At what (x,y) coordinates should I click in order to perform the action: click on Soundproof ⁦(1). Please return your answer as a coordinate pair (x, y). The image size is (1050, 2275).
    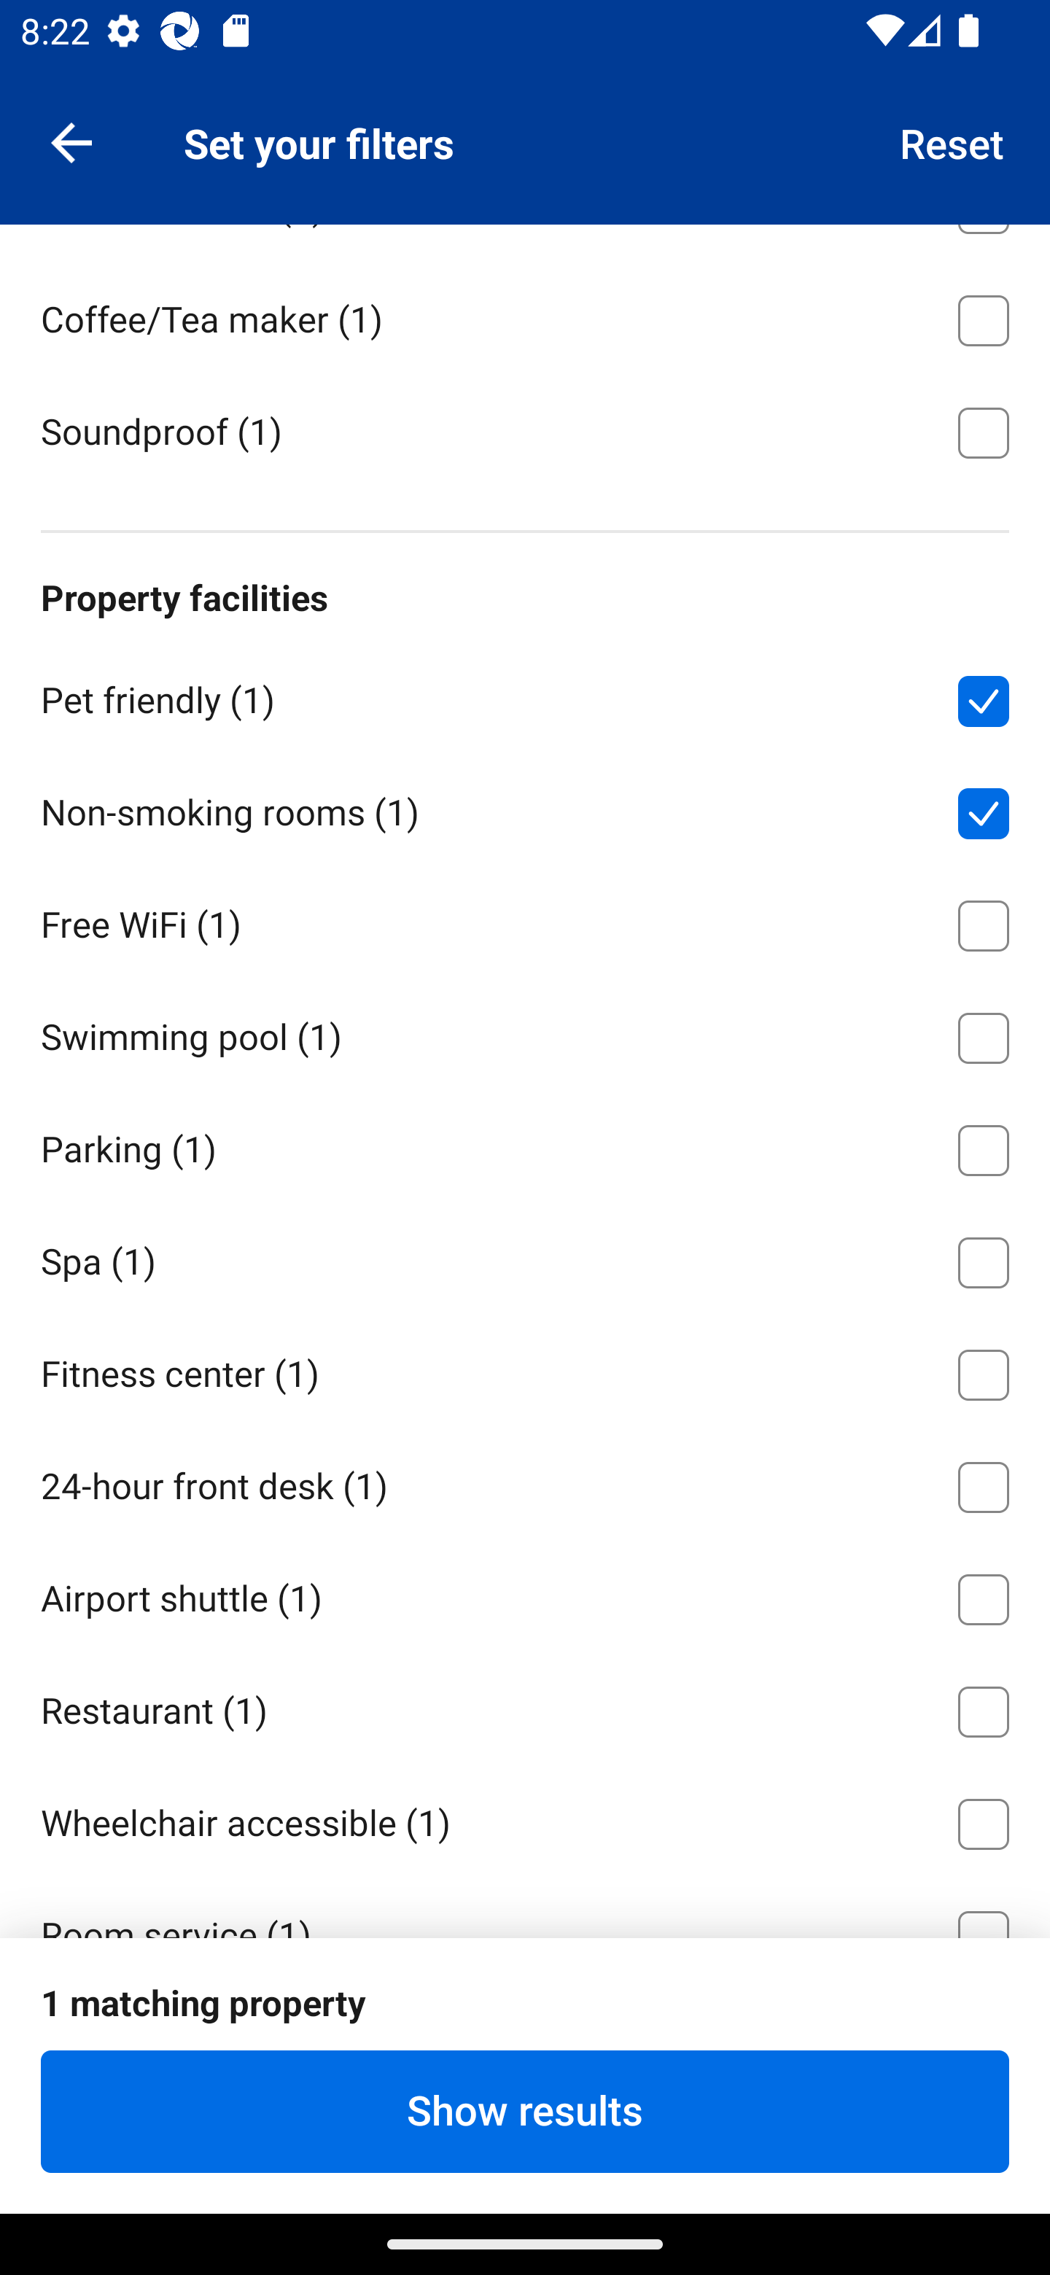
    Looking at the image, I should click on (525, 429).